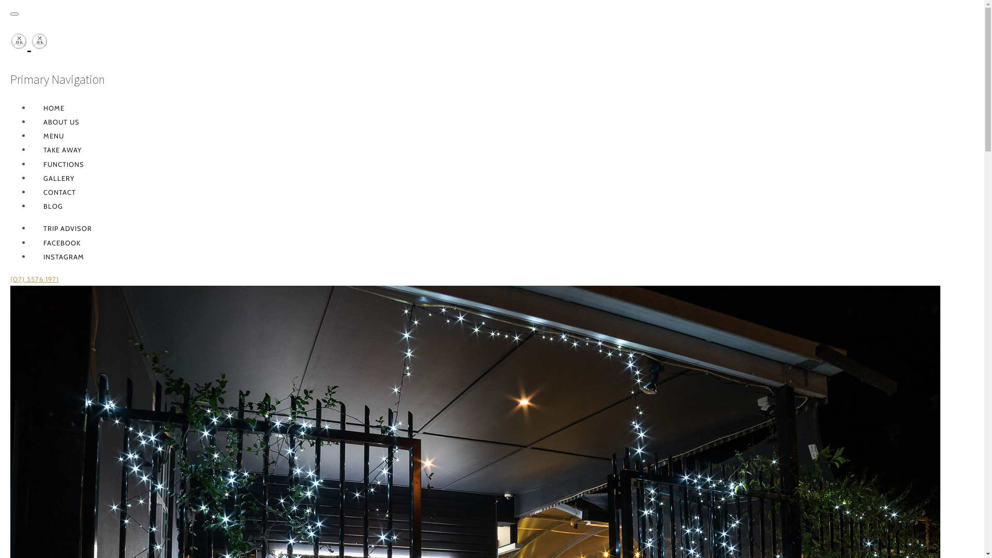 The image size is (992, 558). What do you see at coordinates (35, 279) in the screenshot?
I see `(07) 5576 1971` at bounding box center [35, 279].